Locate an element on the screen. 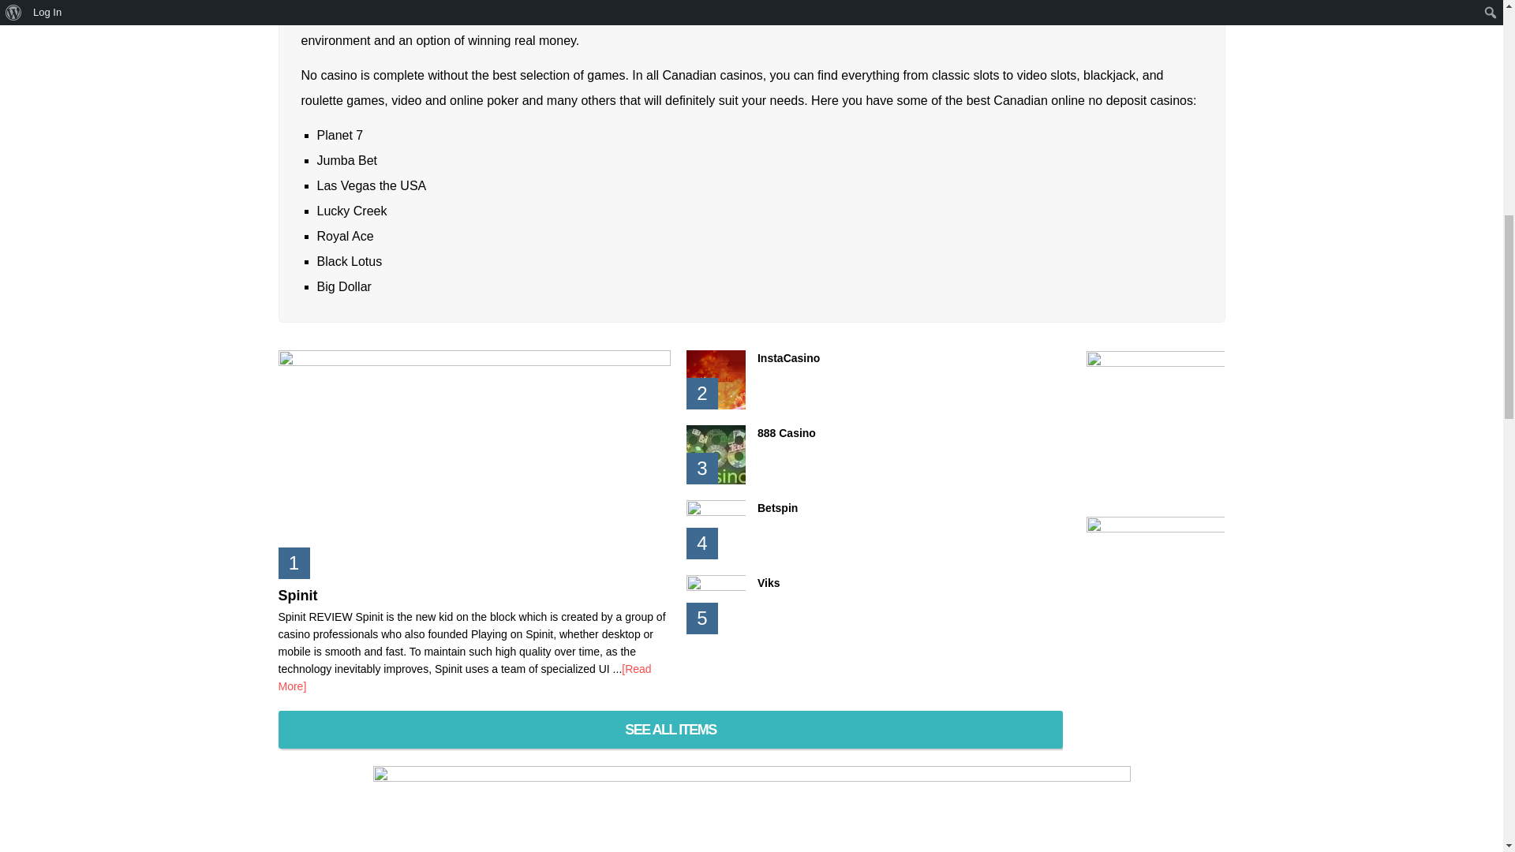 The image size is (1515, 852). Spinit is located at coordinates (464, 678).